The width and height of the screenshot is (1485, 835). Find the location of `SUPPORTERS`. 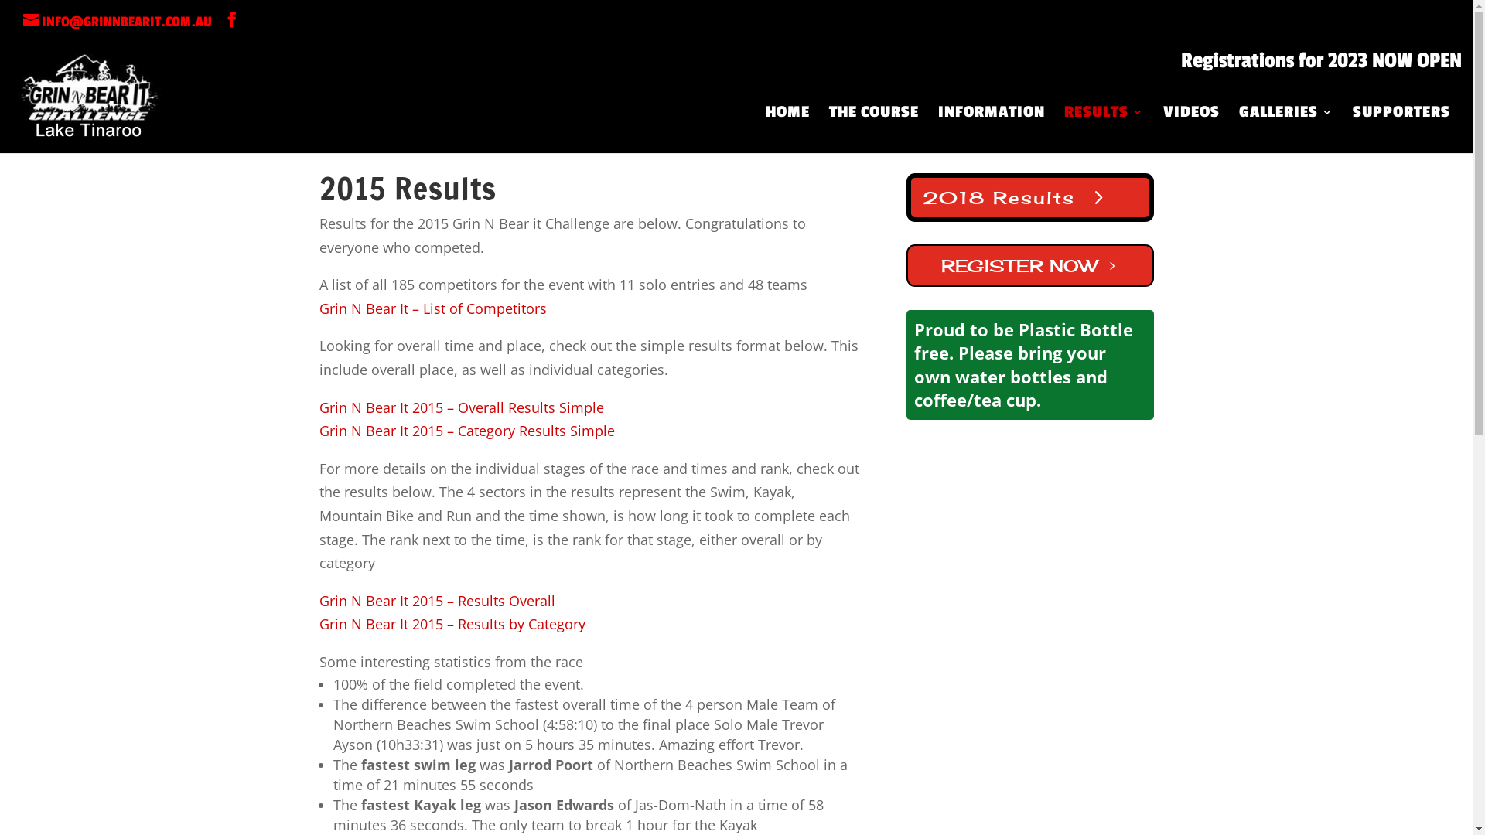

SUPPORTERS is located at coordinates (1401, 130).